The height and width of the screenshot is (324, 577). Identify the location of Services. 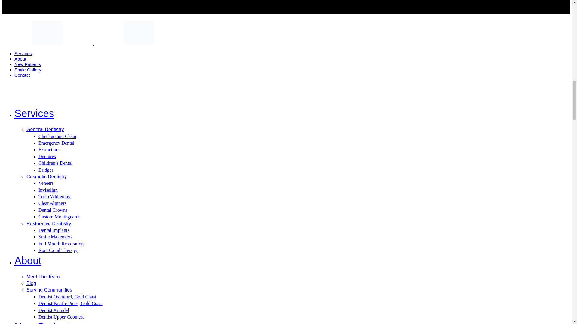
(23, 53).